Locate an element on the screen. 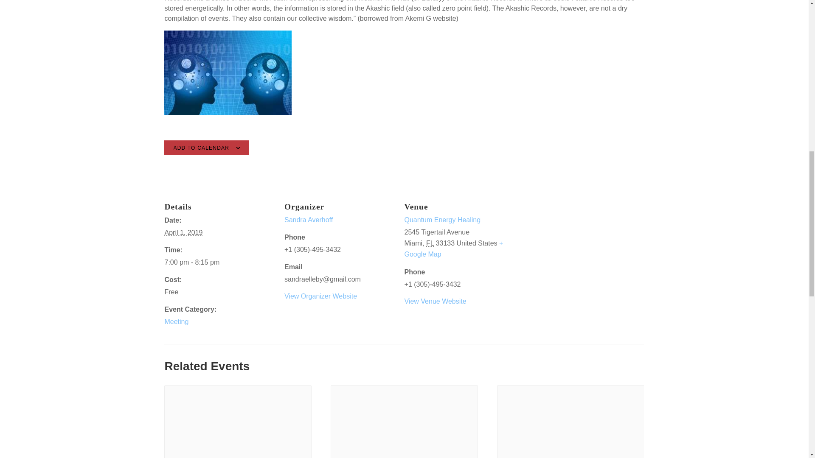 The width and height of the screenshot is (815, 458). Quantum Energy Healing is located at coordinates (442, 220).